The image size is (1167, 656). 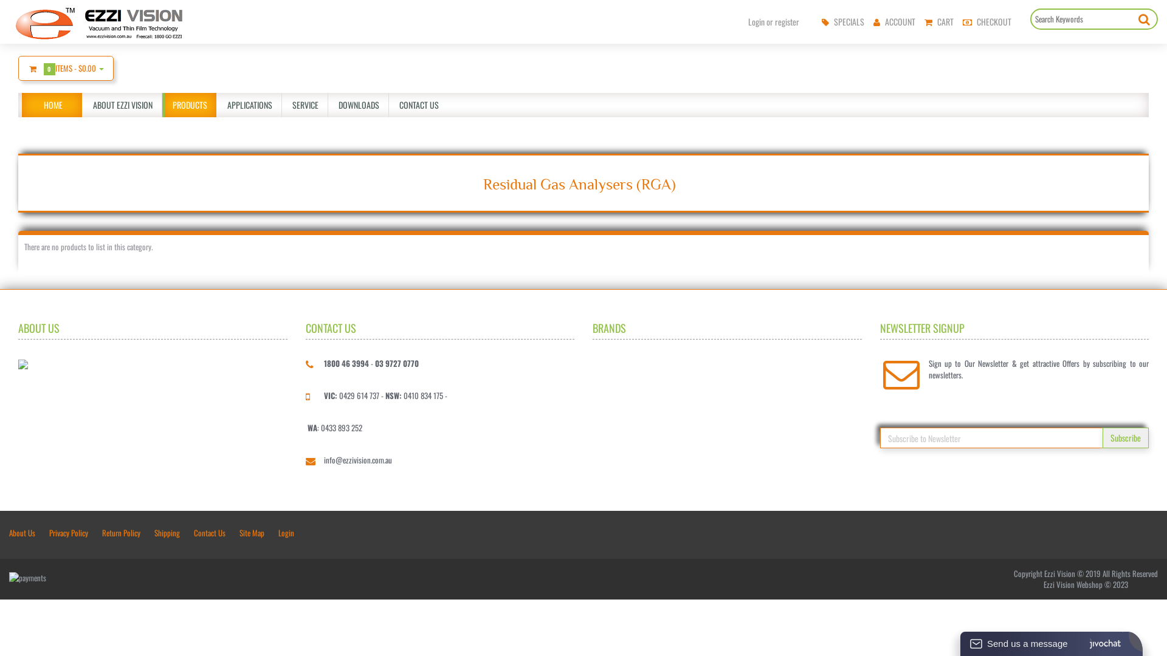 What do you see at coordinates (167, 533) in the screenshot?
I see `Shipping` at bounding box center [167, 533].